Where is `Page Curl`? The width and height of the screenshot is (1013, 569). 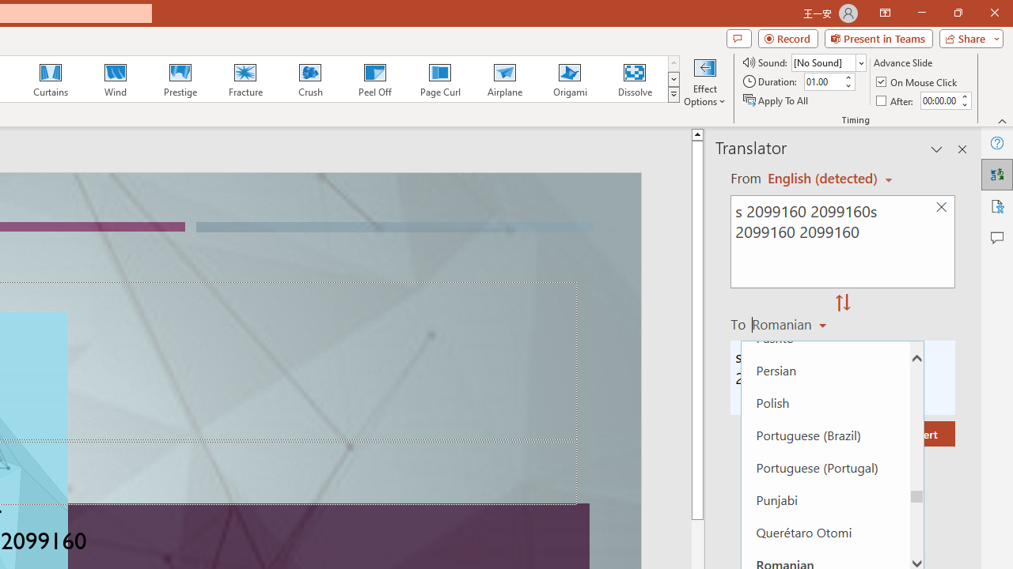
Page Curl is located at coordinates (439, 79).